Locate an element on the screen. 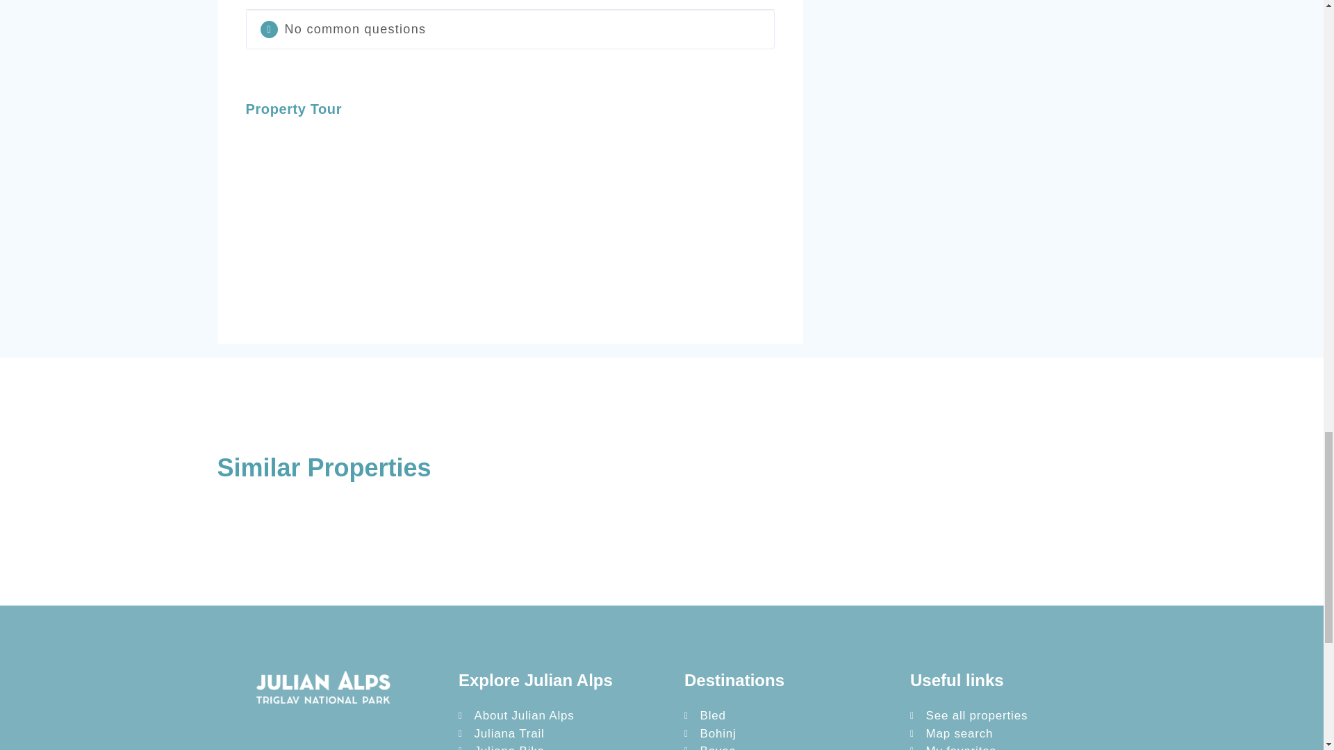 The width and height of the screenshot is (1334, 750). Bovec is located at coordinates (786, 746).